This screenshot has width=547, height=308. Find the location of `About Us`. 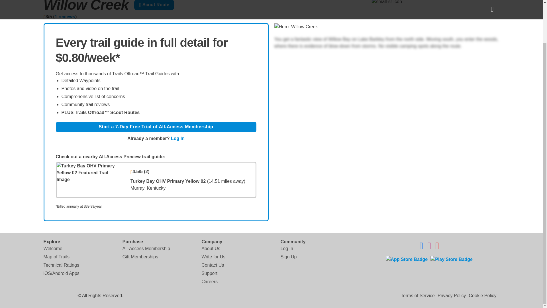

About Us is located at coordinates (211, 248).